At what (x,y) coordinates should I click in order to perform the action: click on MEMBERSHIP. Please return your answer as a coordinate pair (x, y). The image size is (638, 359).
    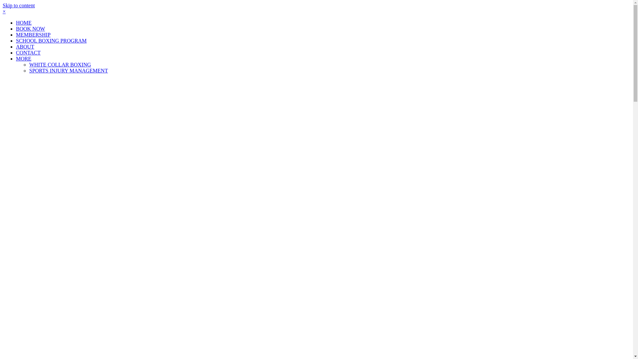
    Looking at the image, I should click on (33, 35).